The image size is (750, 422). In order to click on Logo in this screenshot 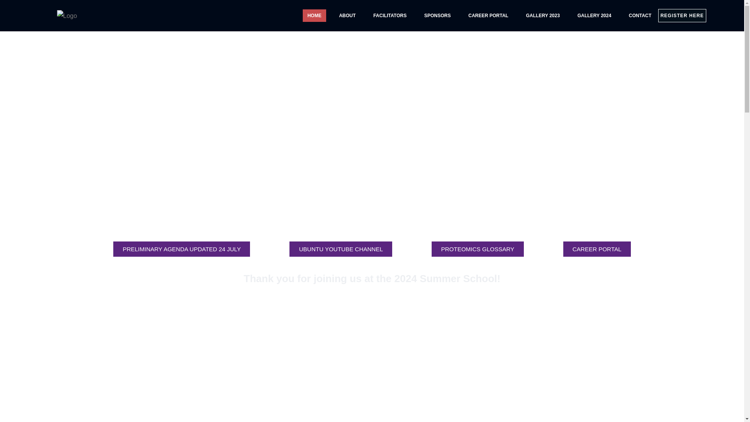, I will do `click(67, 16)`.